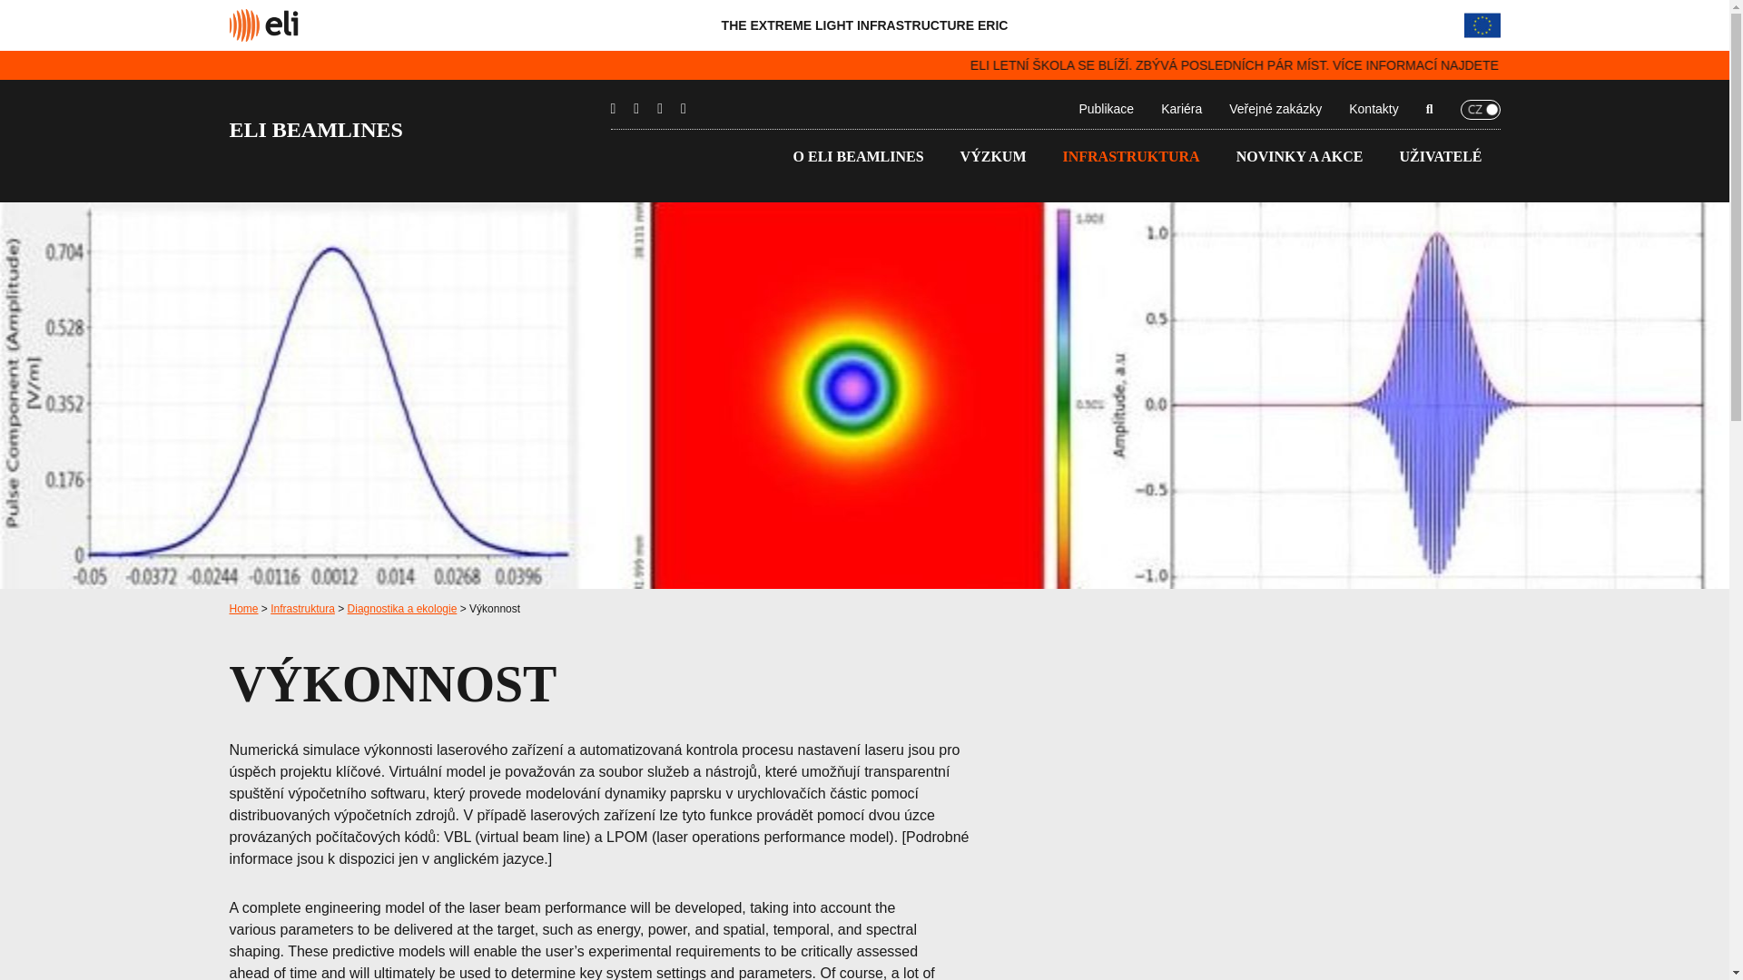 The image size is (1743, 980). What do you see at coordinates (401, 609) in the screenshot?
I see `Diagnostika a ekologie.` at bounding box center [401, 609].